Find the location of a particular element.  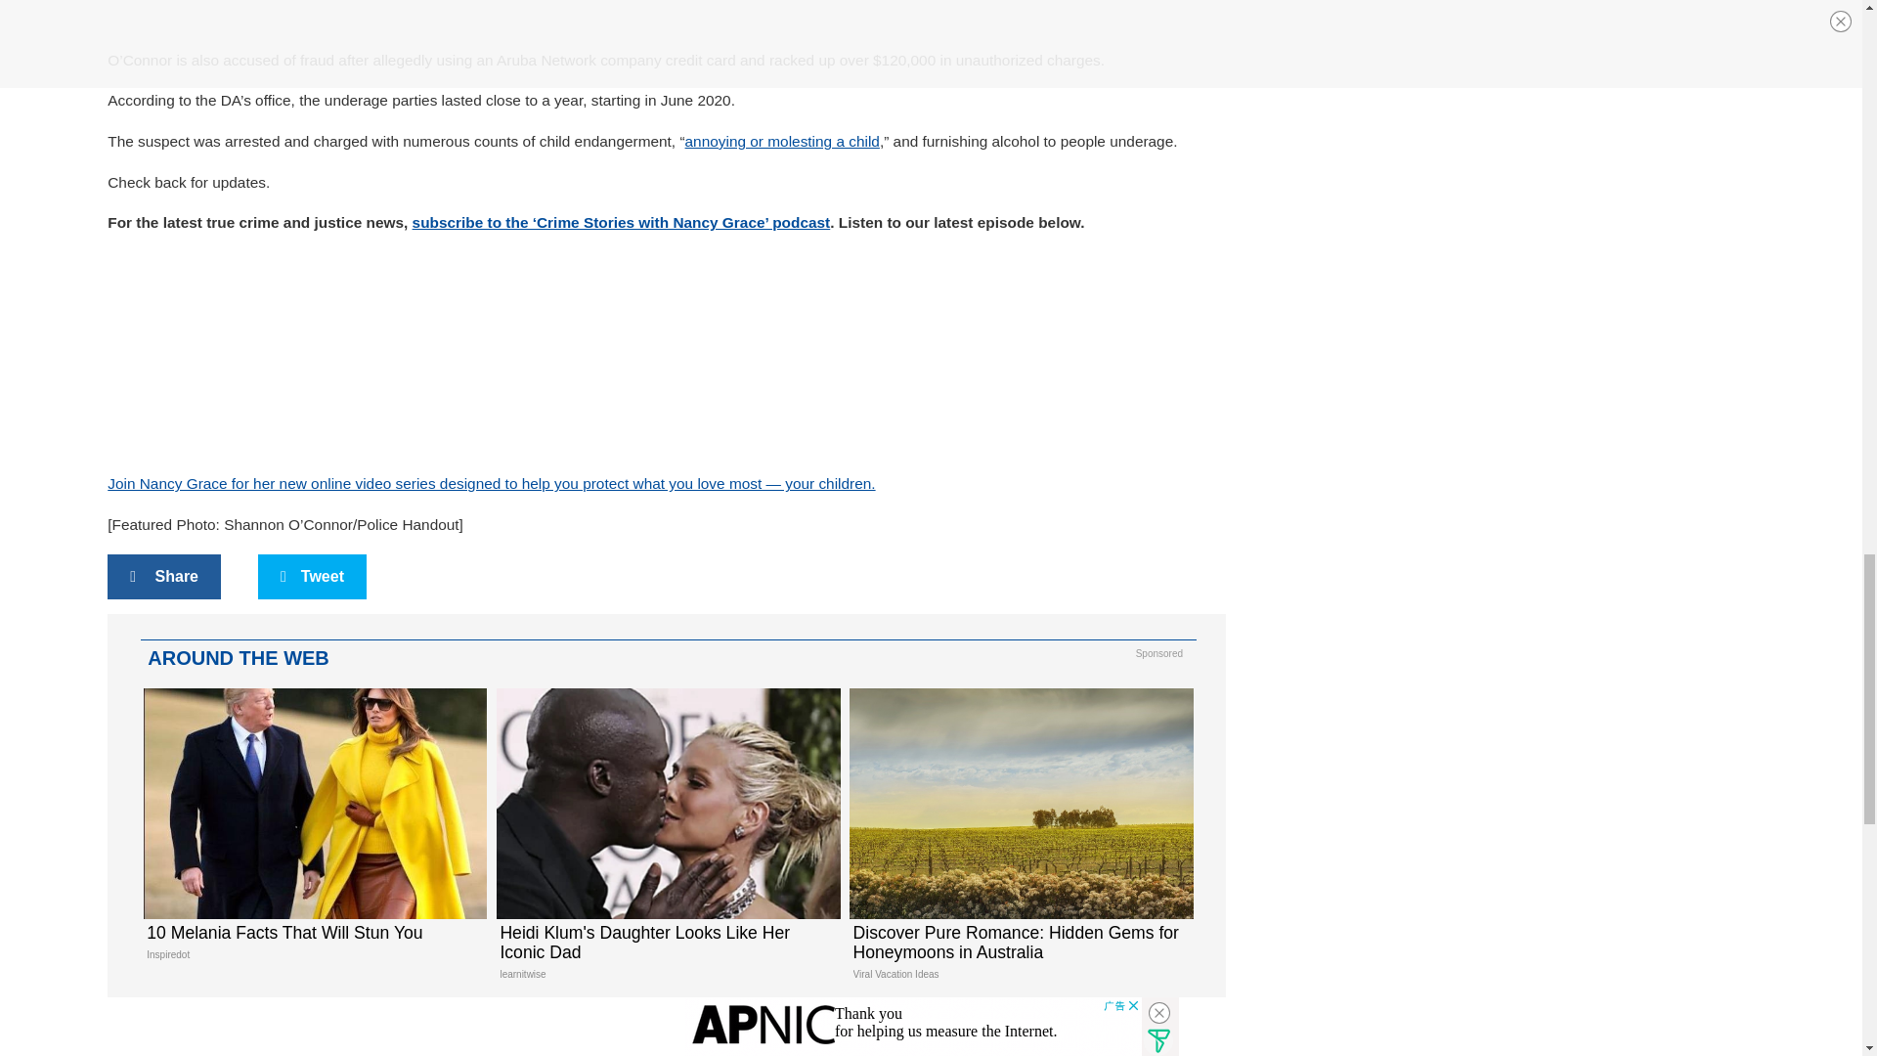

Nine Kinds of Ancestors You Could Find on Your Family Tree is located at coordinates (665, 1029).